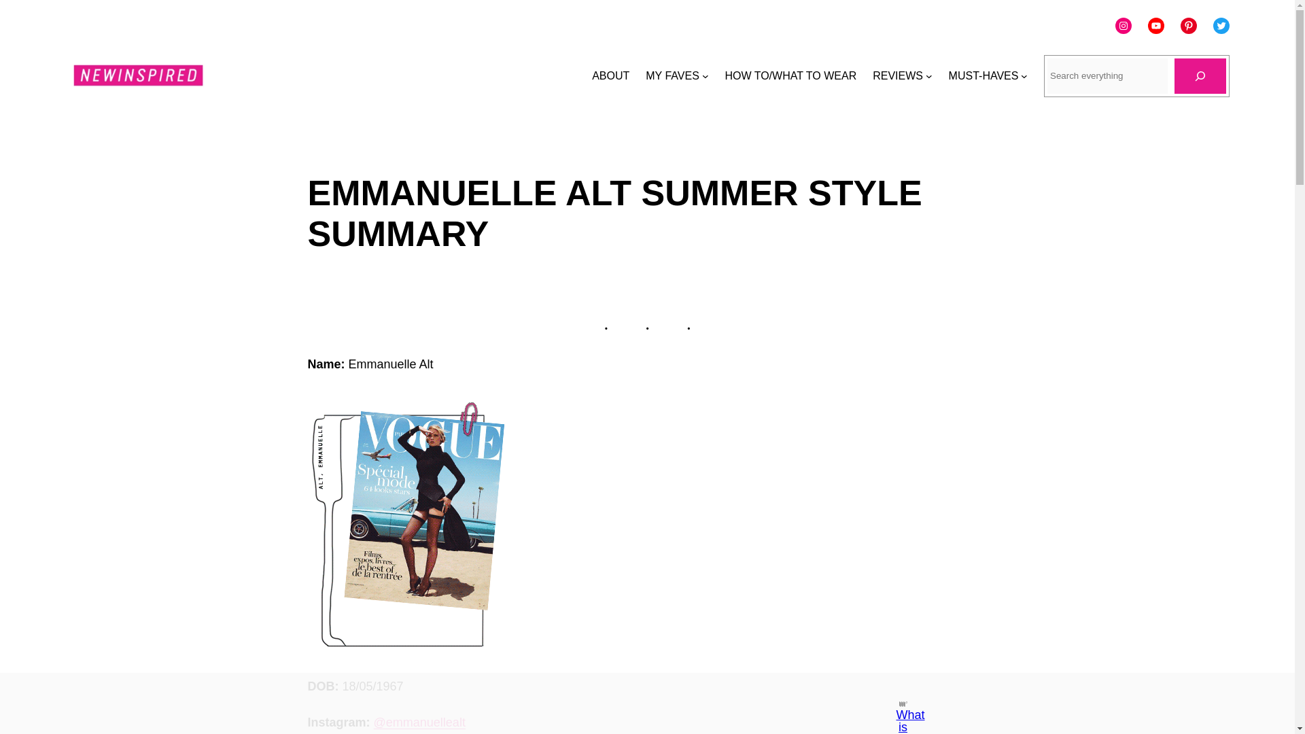 The width and height of the screenshot is (1305, 734). I want to click on 3rd party ad content, so click(635, 703).